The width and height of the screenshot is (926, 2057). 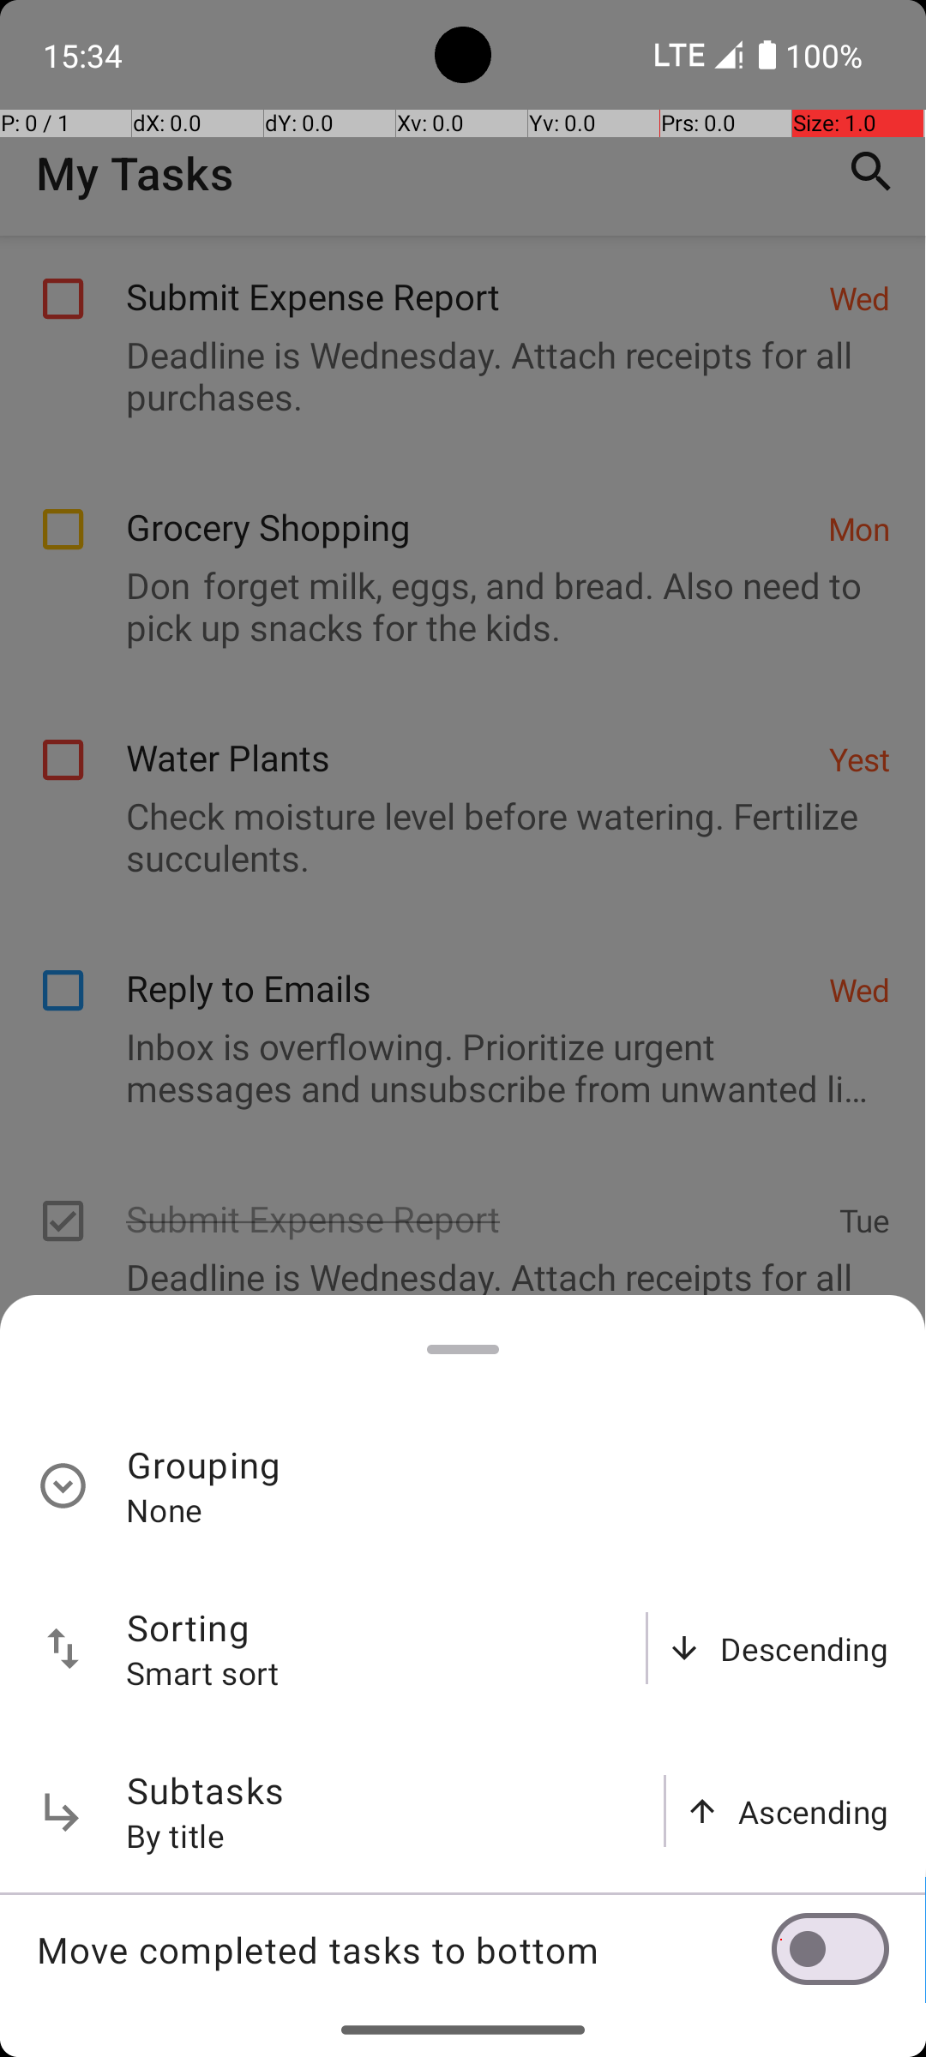 What do you see at coordinates (804, 1649) in the screenshot?
I see `Descending` at bounding box center [804, 1649].